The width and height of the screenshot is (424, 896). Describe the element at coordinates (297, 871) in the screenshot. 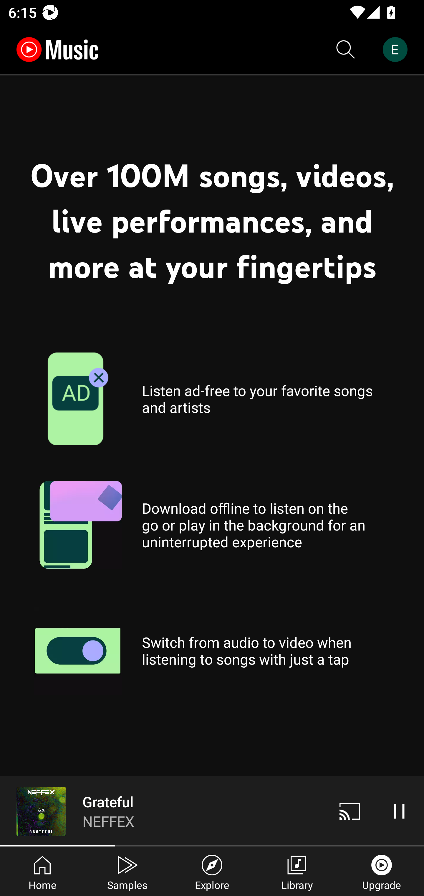

I see `Library` at that location.